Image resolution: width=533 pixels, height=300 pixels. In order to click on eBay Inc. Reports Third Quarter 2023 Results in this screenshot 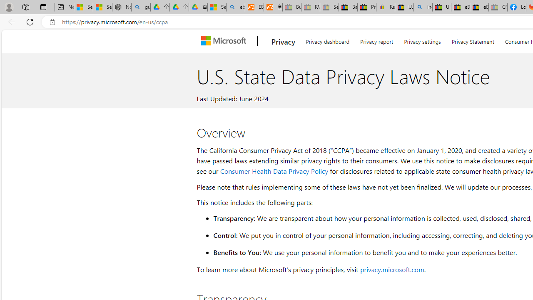, I will do `click(479, 7)`.